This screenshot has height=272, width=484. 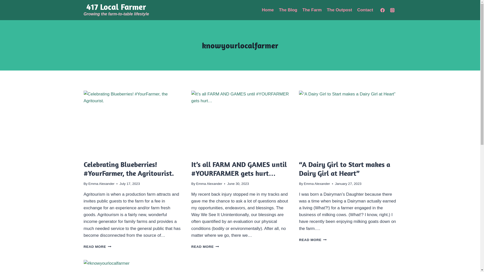 What do you see at coordinates (317, 184) in the screenshot?
I see `Emma Alexander` at bounding box center [317, 184].